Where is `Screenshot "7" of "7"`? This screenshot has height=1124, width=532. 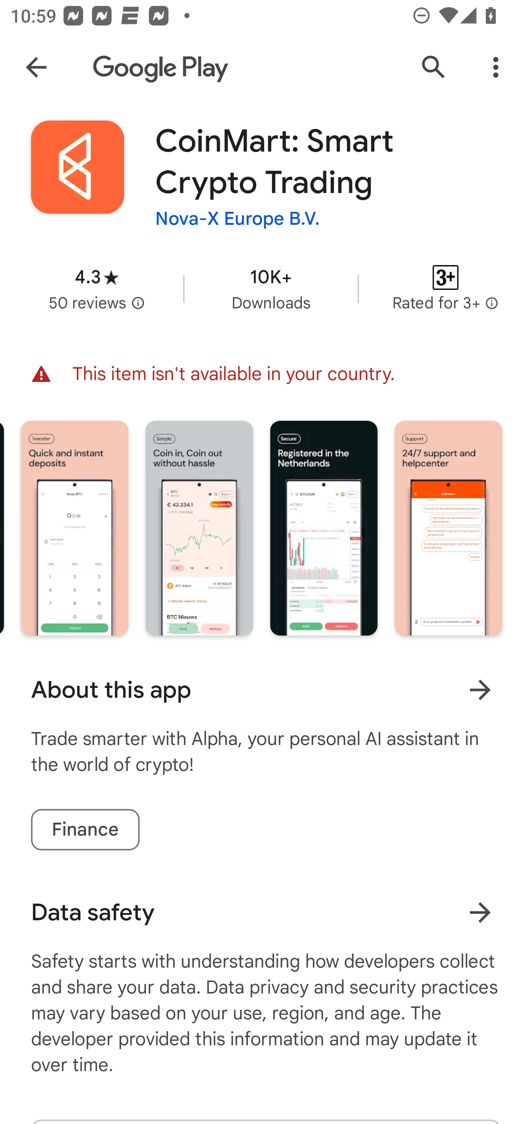
Screenshot "7" of "7" is located at coordinates (449, 527).